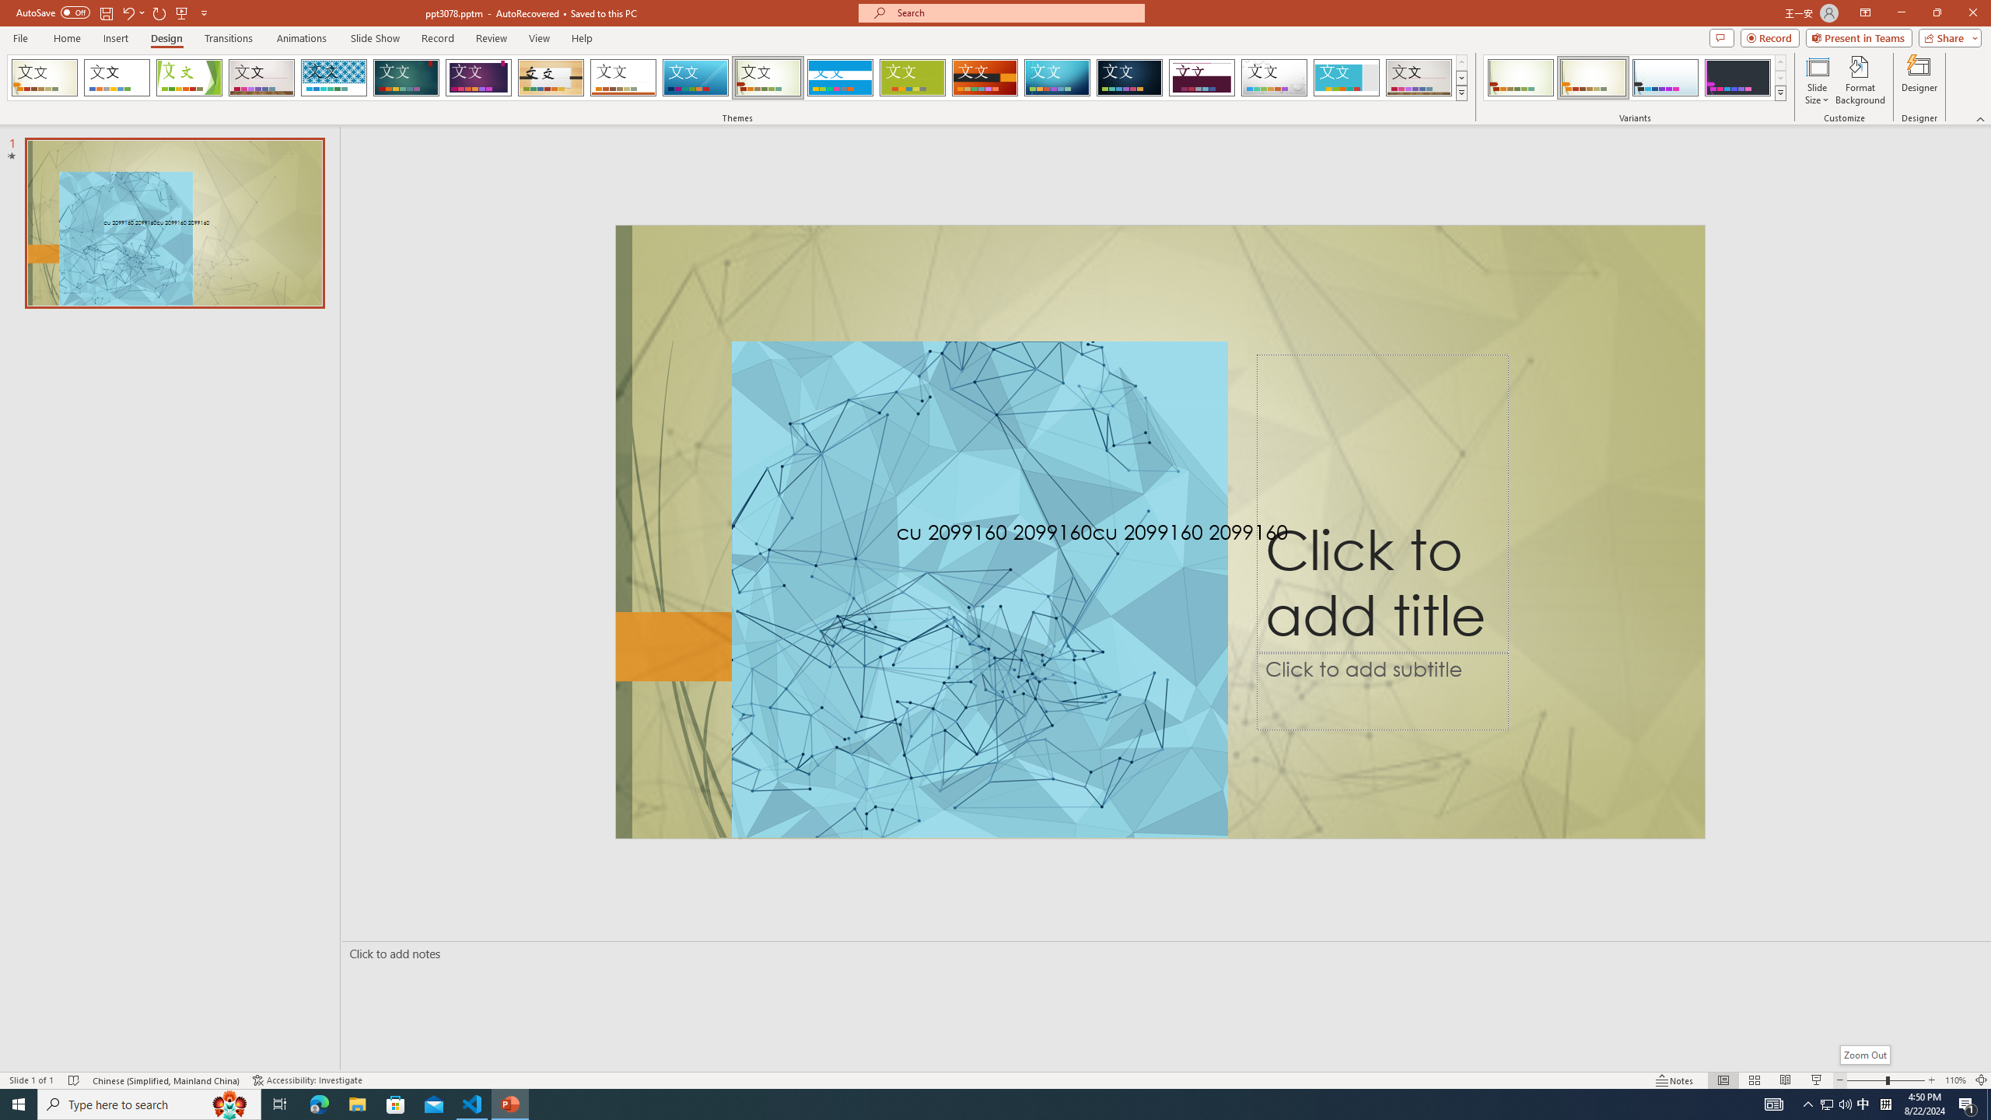  I want to click on Dividend Loading Preview..., so click(1202, 78).